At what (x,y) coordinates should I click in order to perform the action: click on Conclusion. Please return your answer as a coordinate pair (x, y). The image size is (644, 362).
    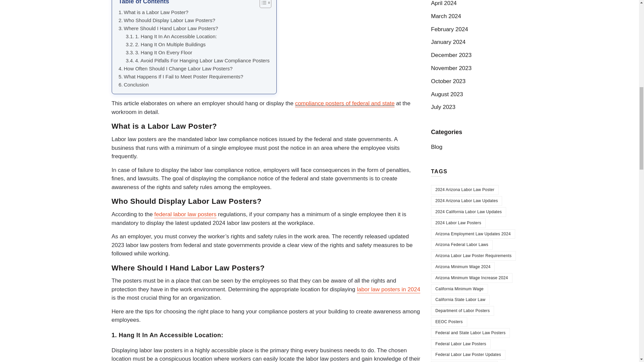
    Looking at the image, I should click on (133, 84).